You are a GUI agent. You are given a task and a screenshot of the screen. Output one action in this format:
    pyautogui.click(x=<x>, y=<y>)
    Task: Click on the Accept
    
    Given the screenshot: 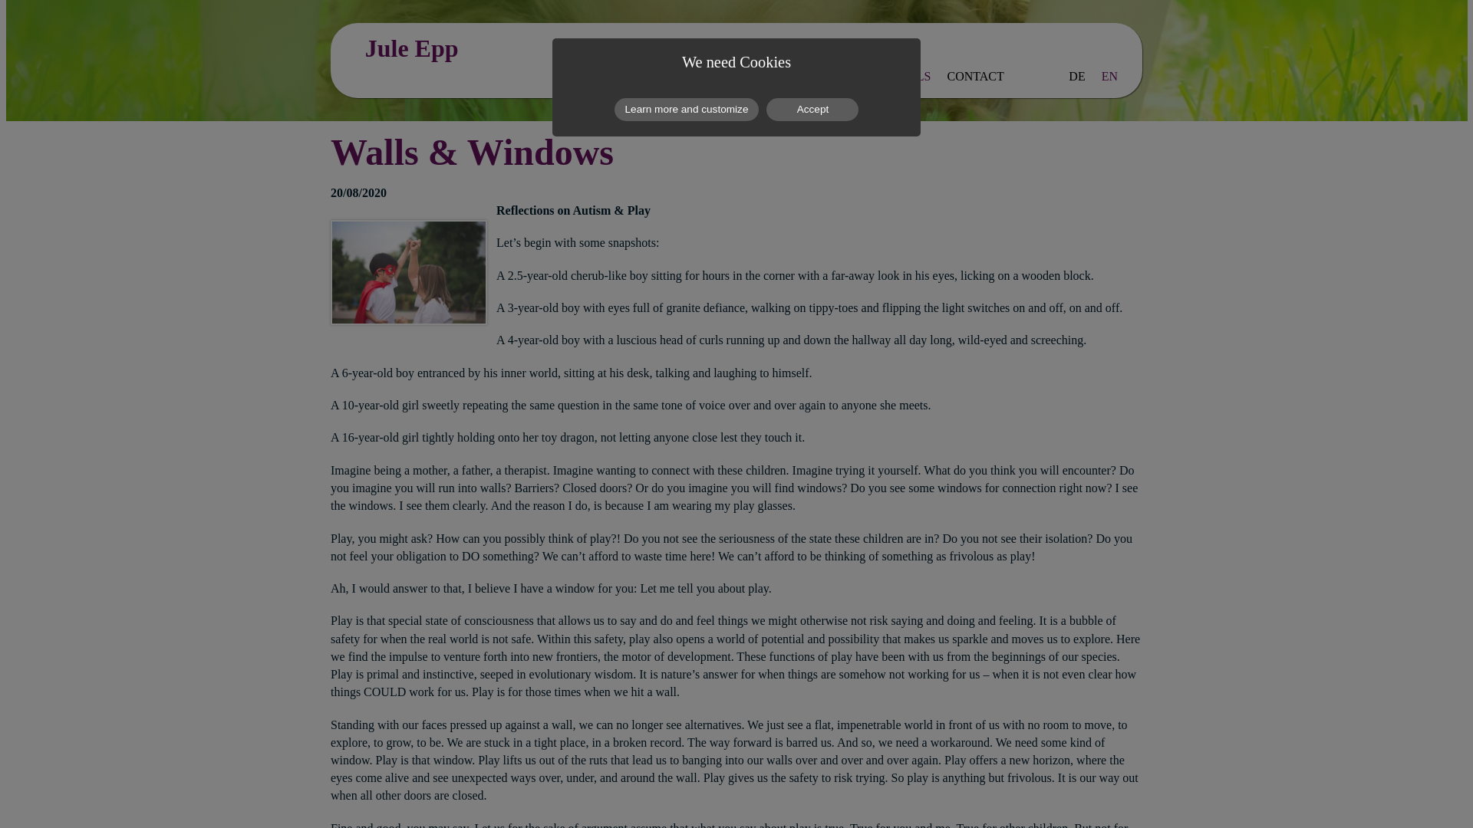 What is the action you would take?
    pyautogui.click(x=812, y=109)
    